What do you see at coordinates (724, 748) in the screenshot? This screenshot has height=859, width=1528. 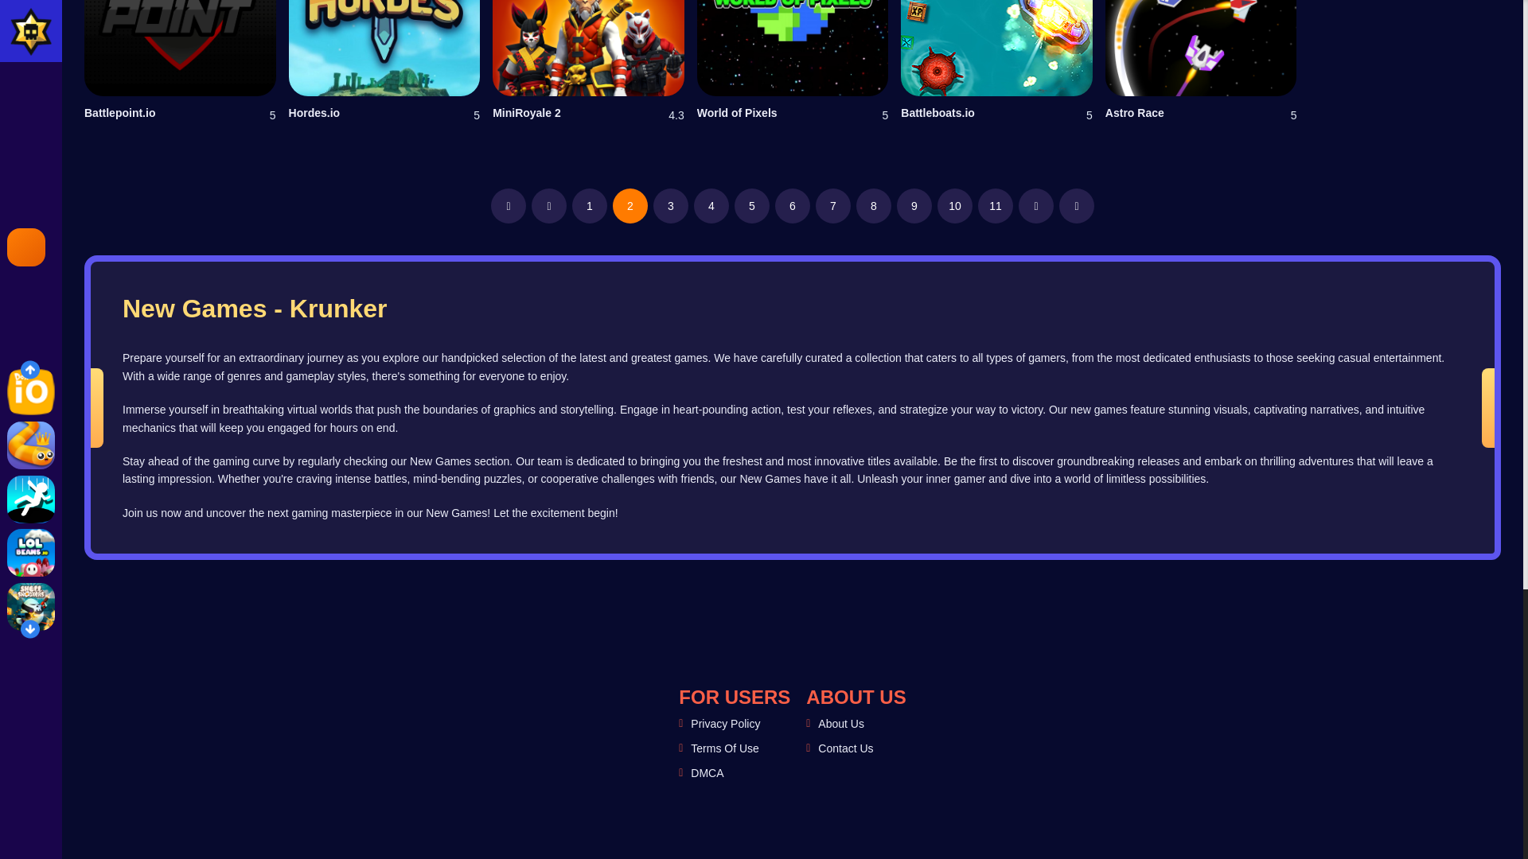 I see `Terms of Use` at bounding box center [724, 748].